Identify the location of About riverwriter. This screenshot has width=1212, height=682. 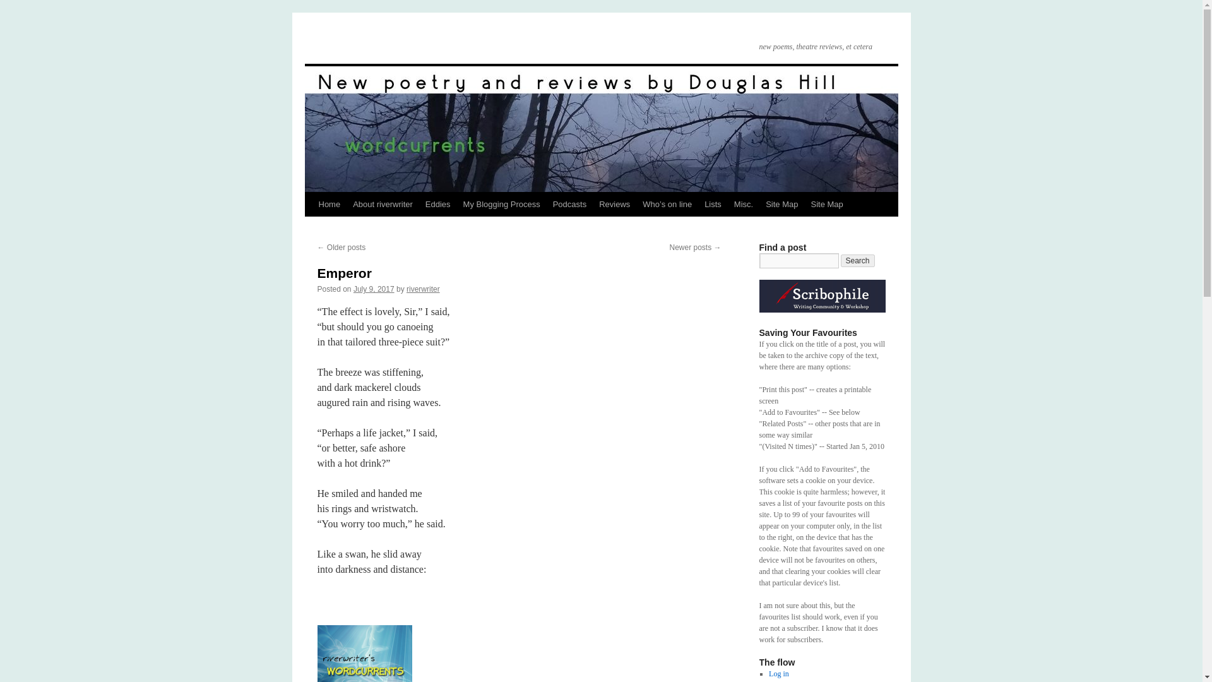
(383, 205).